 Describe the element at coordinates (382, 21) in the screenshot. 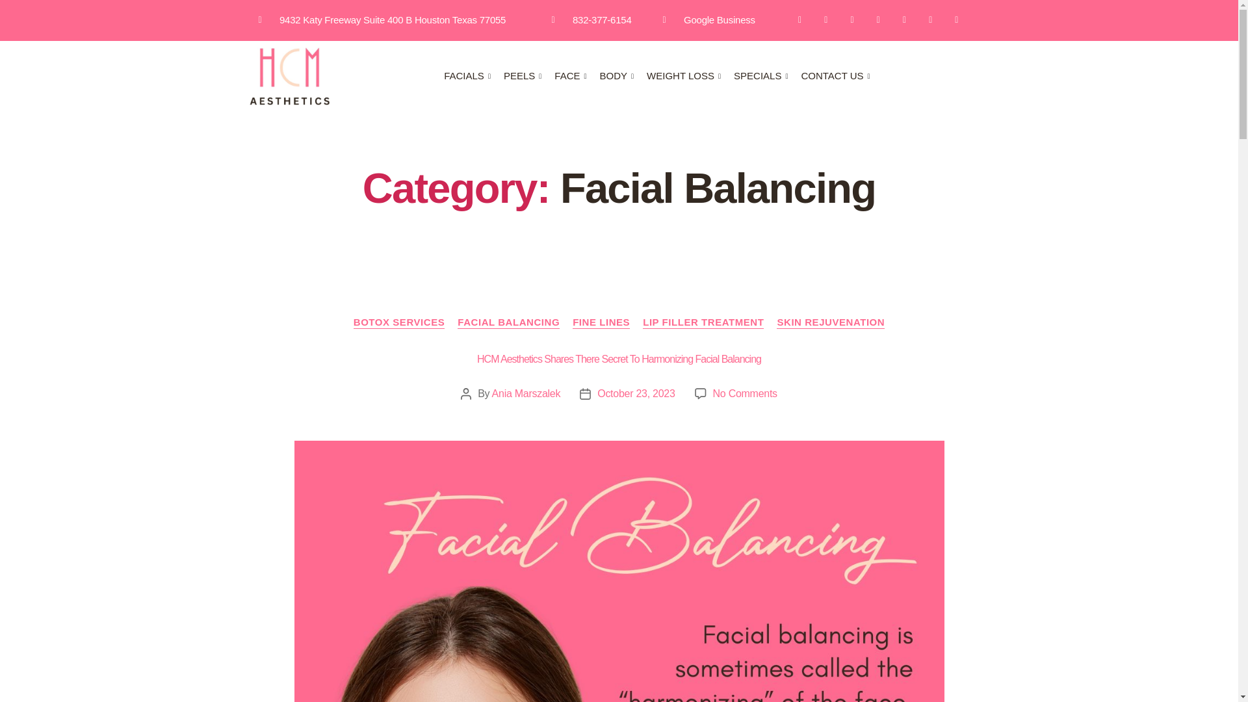

I see `9432 Katy Freeway Suite 400 B Houston Texas 77055` at that location.